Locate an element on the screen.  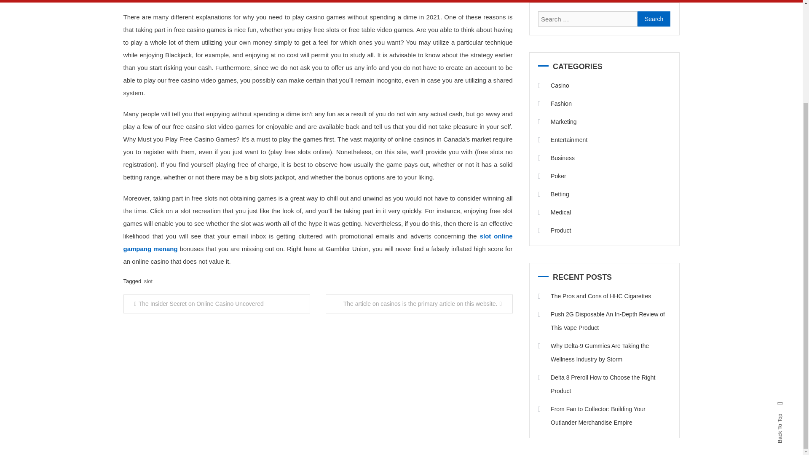
BUSINESS is located at coordinates (348, 1).